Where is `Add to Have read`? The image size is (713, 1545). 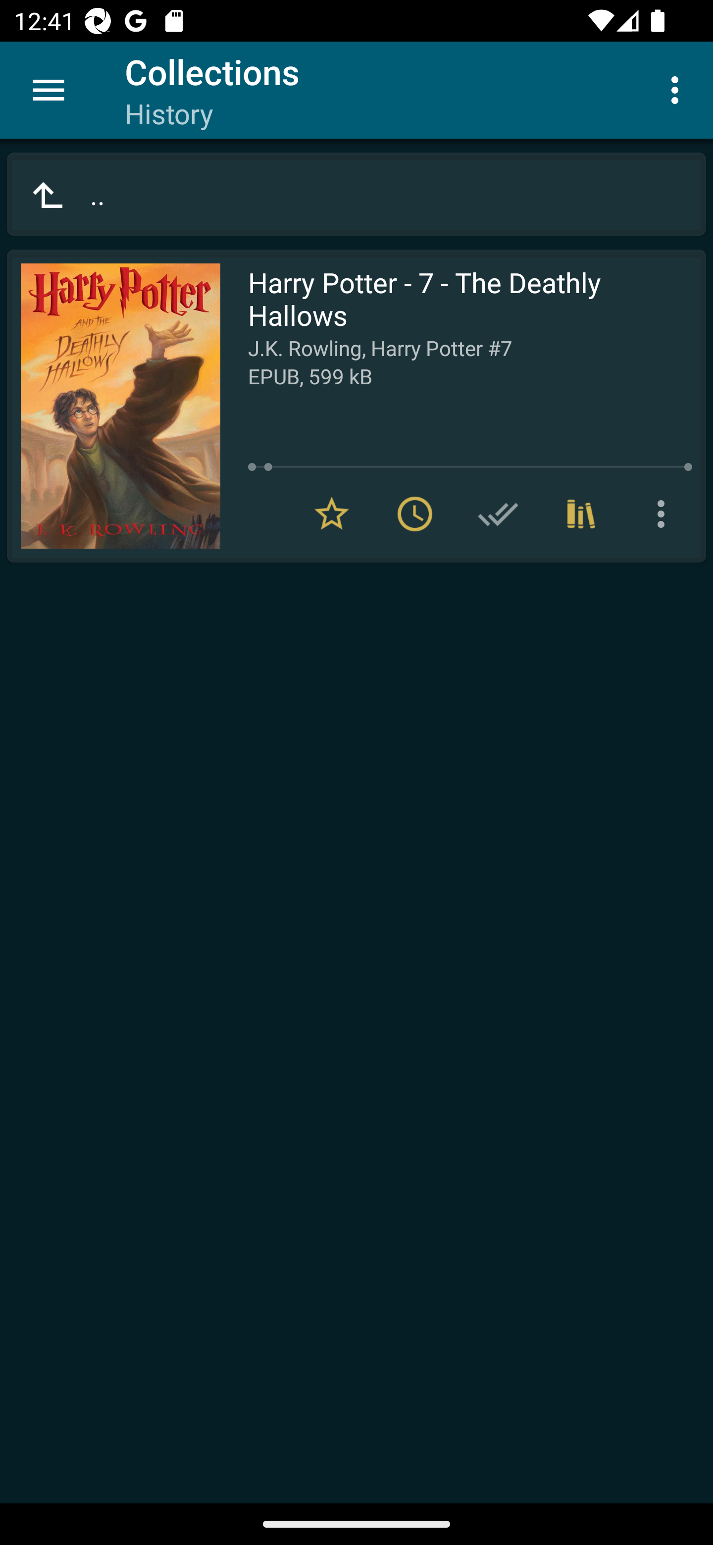 Add to Have read is located at coordinates (498, 514).